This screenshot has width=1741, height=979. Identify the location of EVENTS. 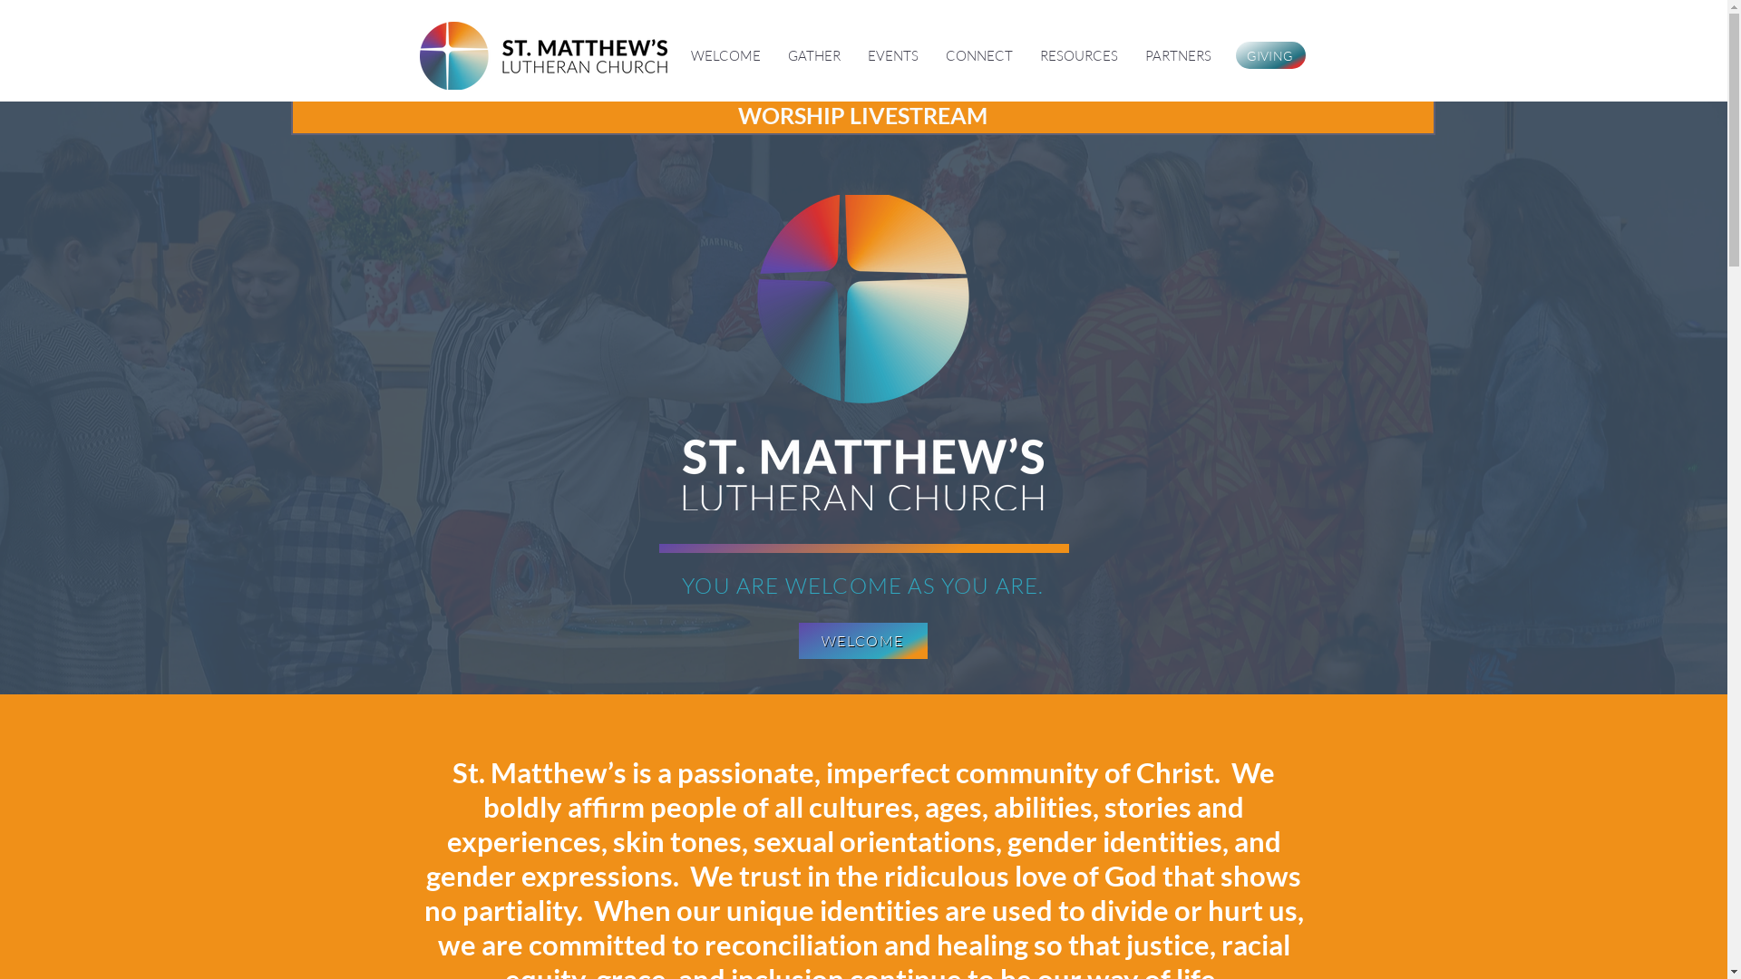
(893, 56).